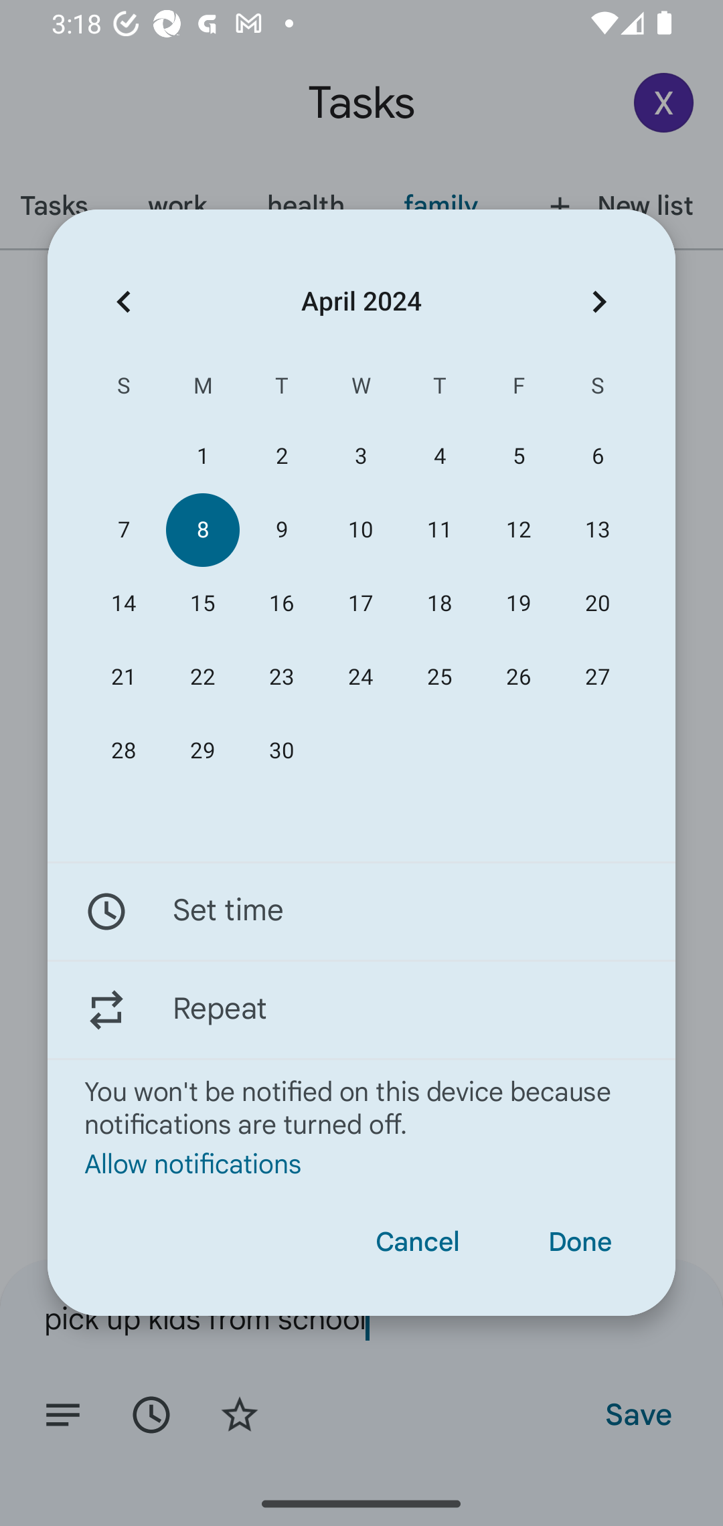 The image size is (723, 1526). What do you see at coordinates (360, 529) in the screenshot?
I see `10 10 April 2024` at bounding box center [360, 529].